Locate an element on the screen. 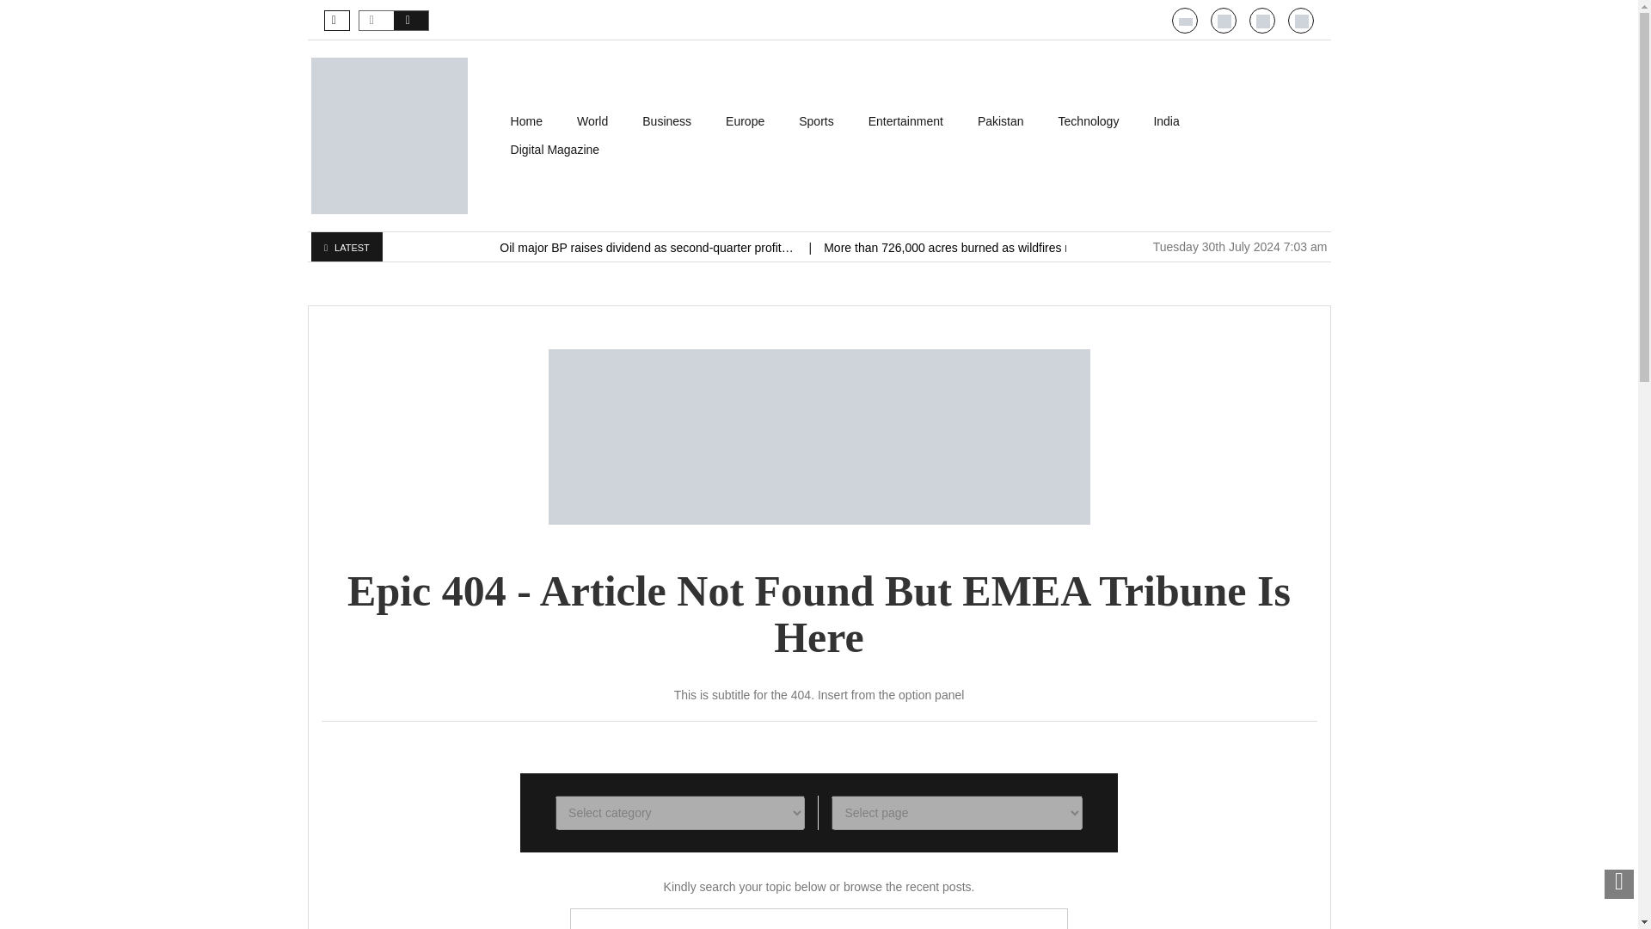 The height and width of the screenshot is (929, 1651). Twitter is located at coordinates (1262, 22).